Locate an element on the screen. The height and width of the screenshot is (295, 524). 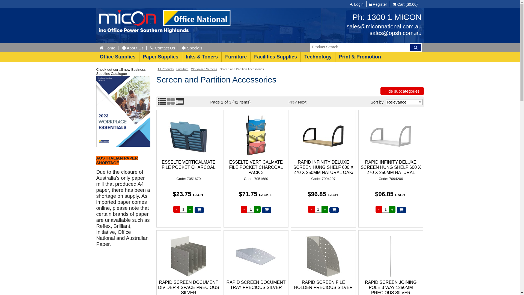
RAPID SCREEN DOCUMENT TRAY PRECIOUS SILVER is located at coordinates (256, 256).